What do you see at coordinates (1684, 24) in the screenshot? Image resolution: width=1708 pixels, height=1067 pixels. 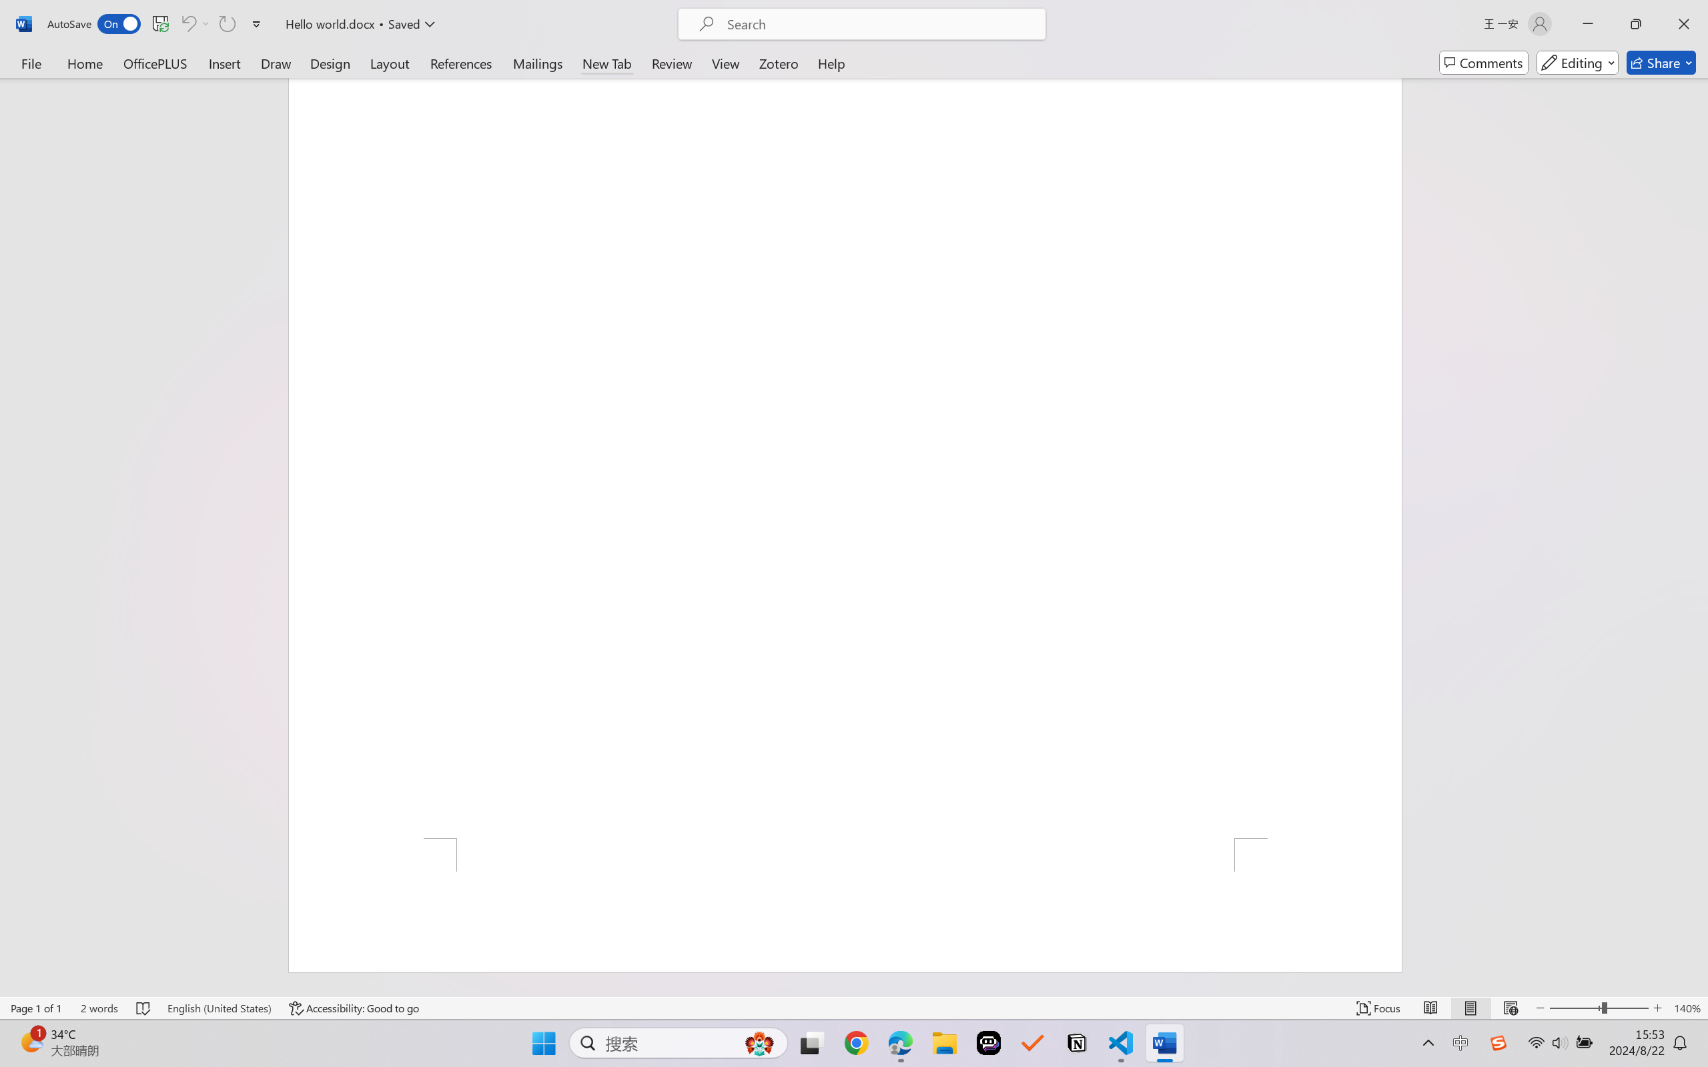 I see `Close` at bounding box center [1684, 24].